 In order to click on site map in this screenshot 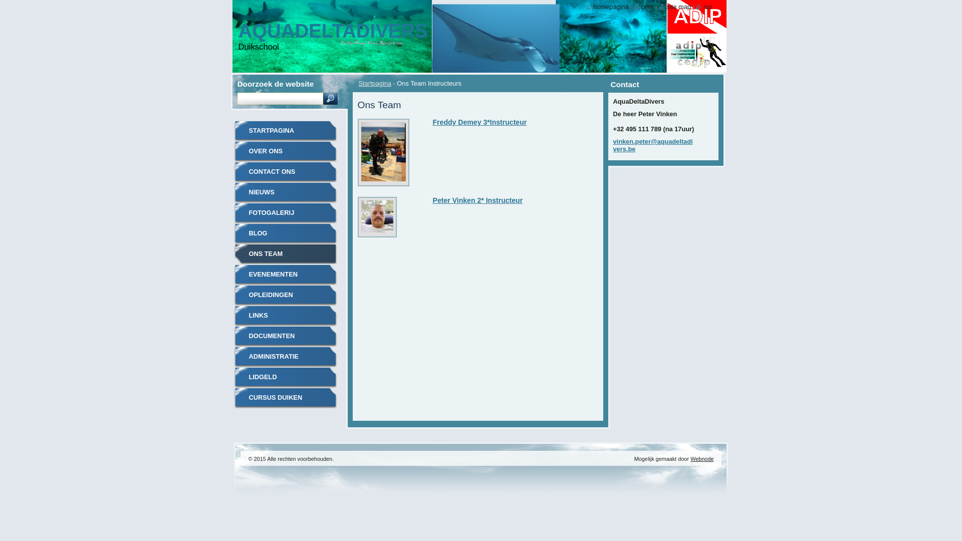, I will do `click(675, 7)`.